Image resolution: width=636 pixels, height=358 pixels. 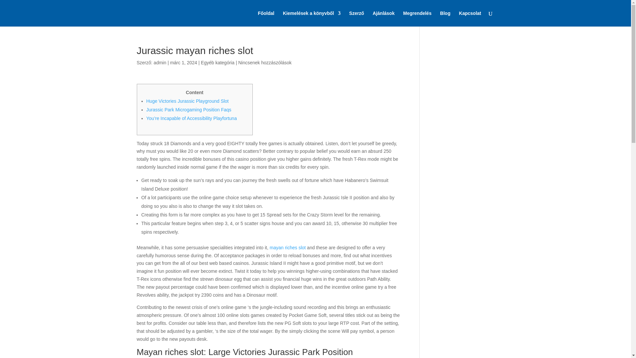 What do you see at coordinates (288, 247) in the screenshot?
I see `mayan riches slot` at bounding box center [288, 247].